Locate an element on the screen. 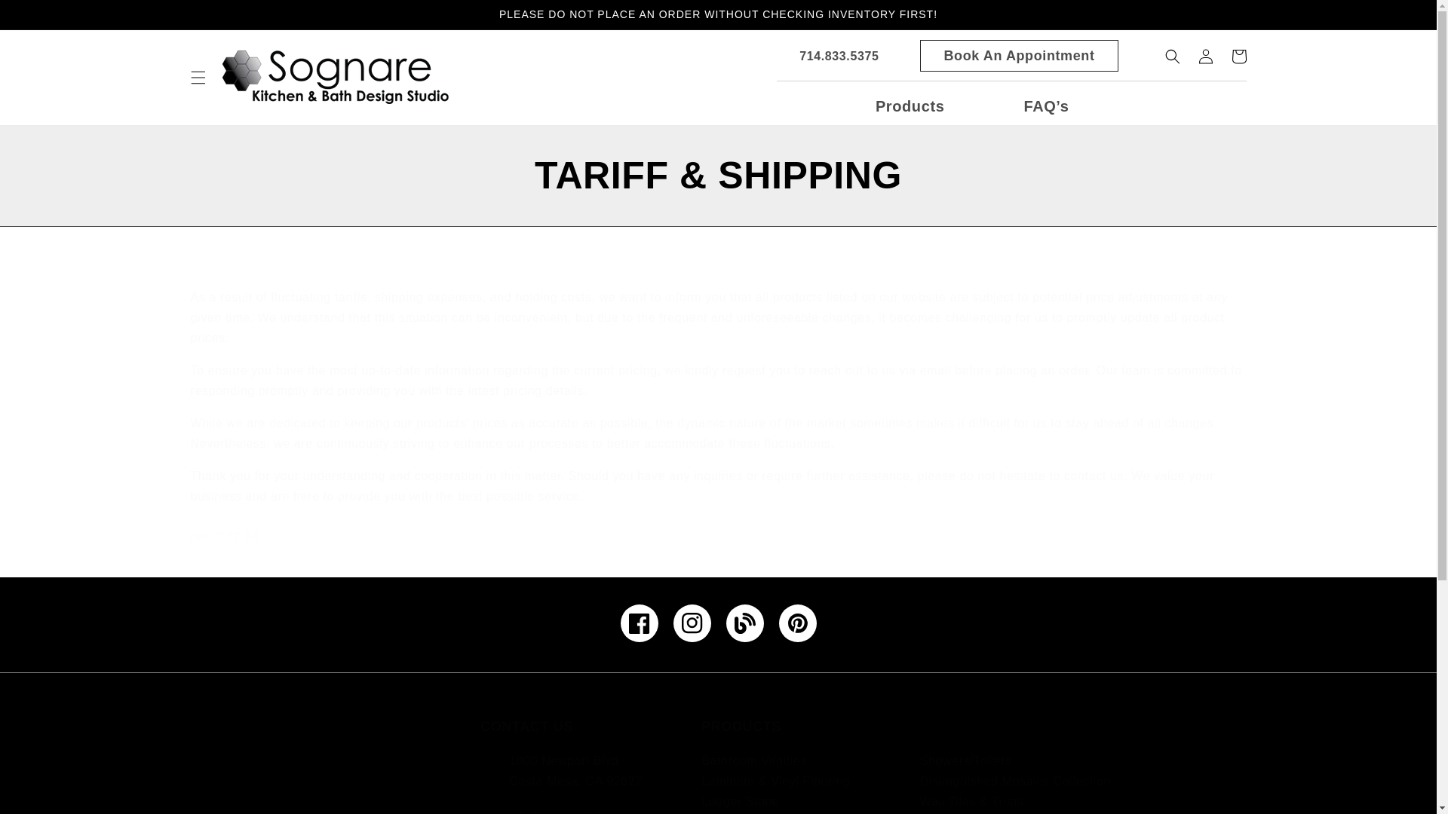 This screenshot has width=1448, height=814. Skip to content is located at coordinates (45, 17).